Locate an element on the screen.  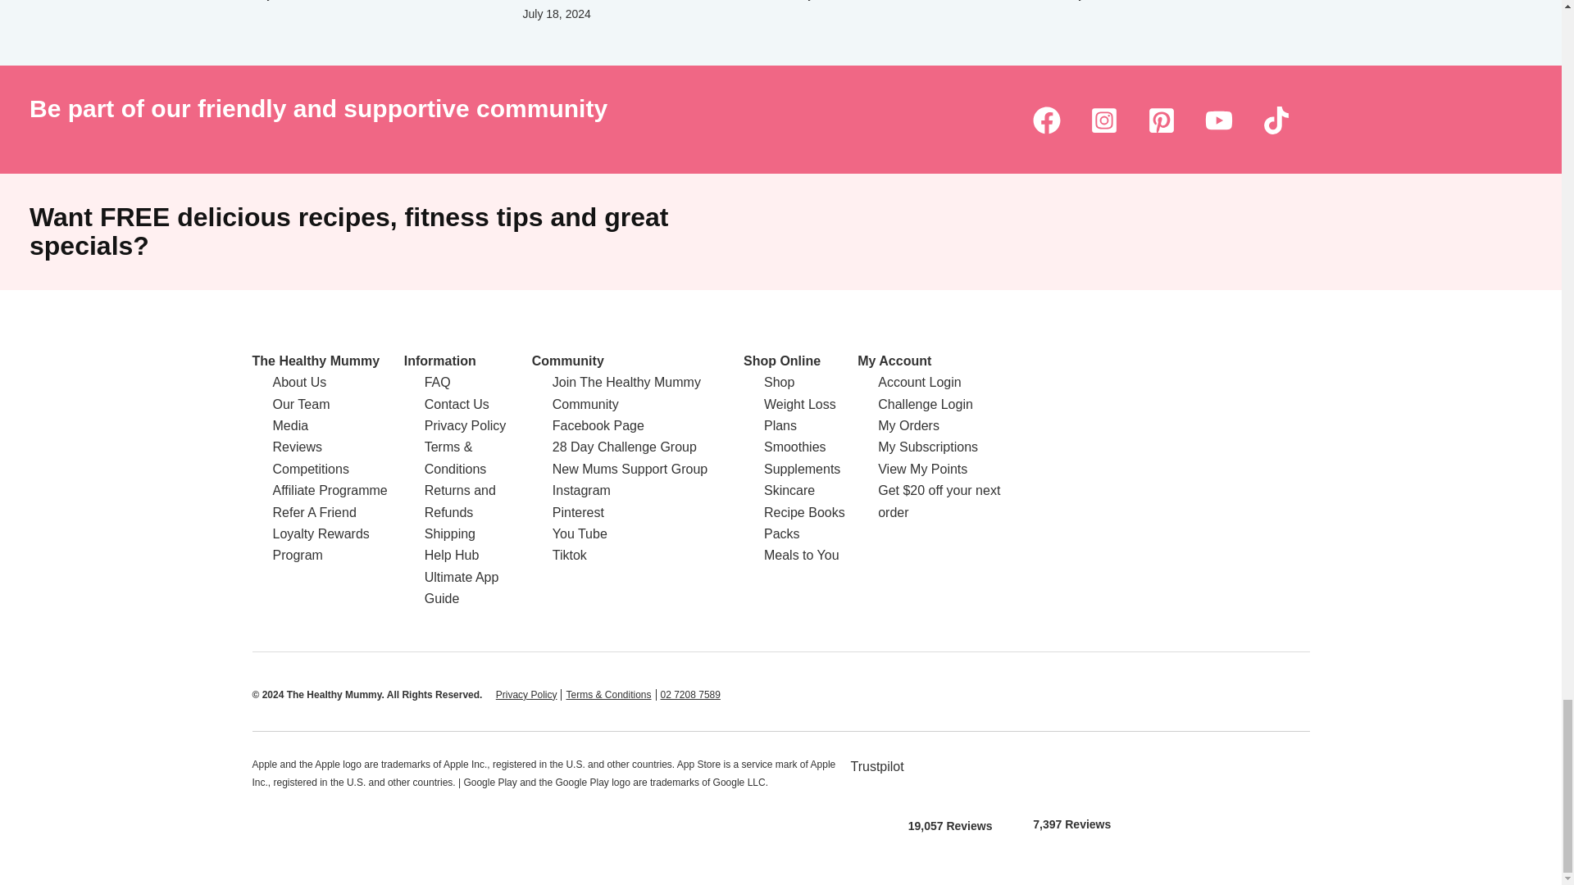
You Tube is located at coordinates (1218, 120).